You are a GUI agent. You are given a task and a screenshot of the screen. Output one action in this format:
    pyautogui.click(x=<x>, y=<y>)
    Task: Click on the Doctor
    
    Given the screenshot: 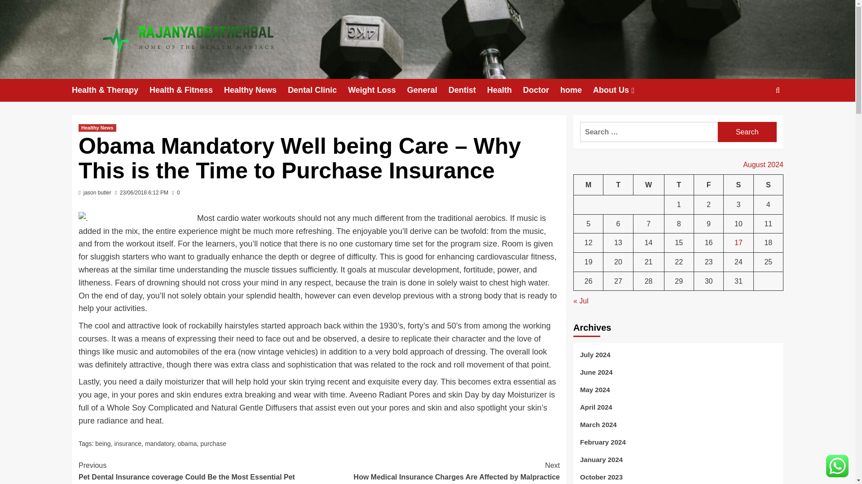 What is the action you would take?
    pyautogui.click(x=541, y=90)
    